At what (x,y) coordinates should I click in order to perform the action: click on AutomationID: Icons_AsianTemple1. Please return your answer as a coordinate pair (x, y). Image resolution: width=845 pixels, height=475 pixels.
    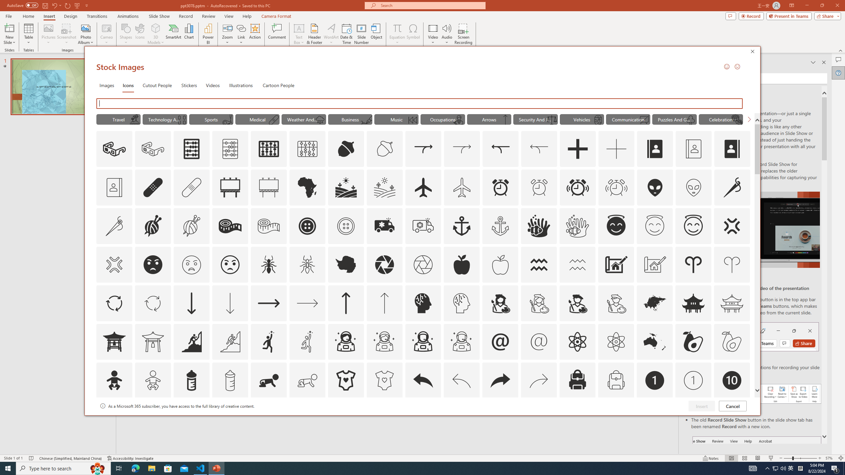
    Looking at the image, I should click on (114, 341).